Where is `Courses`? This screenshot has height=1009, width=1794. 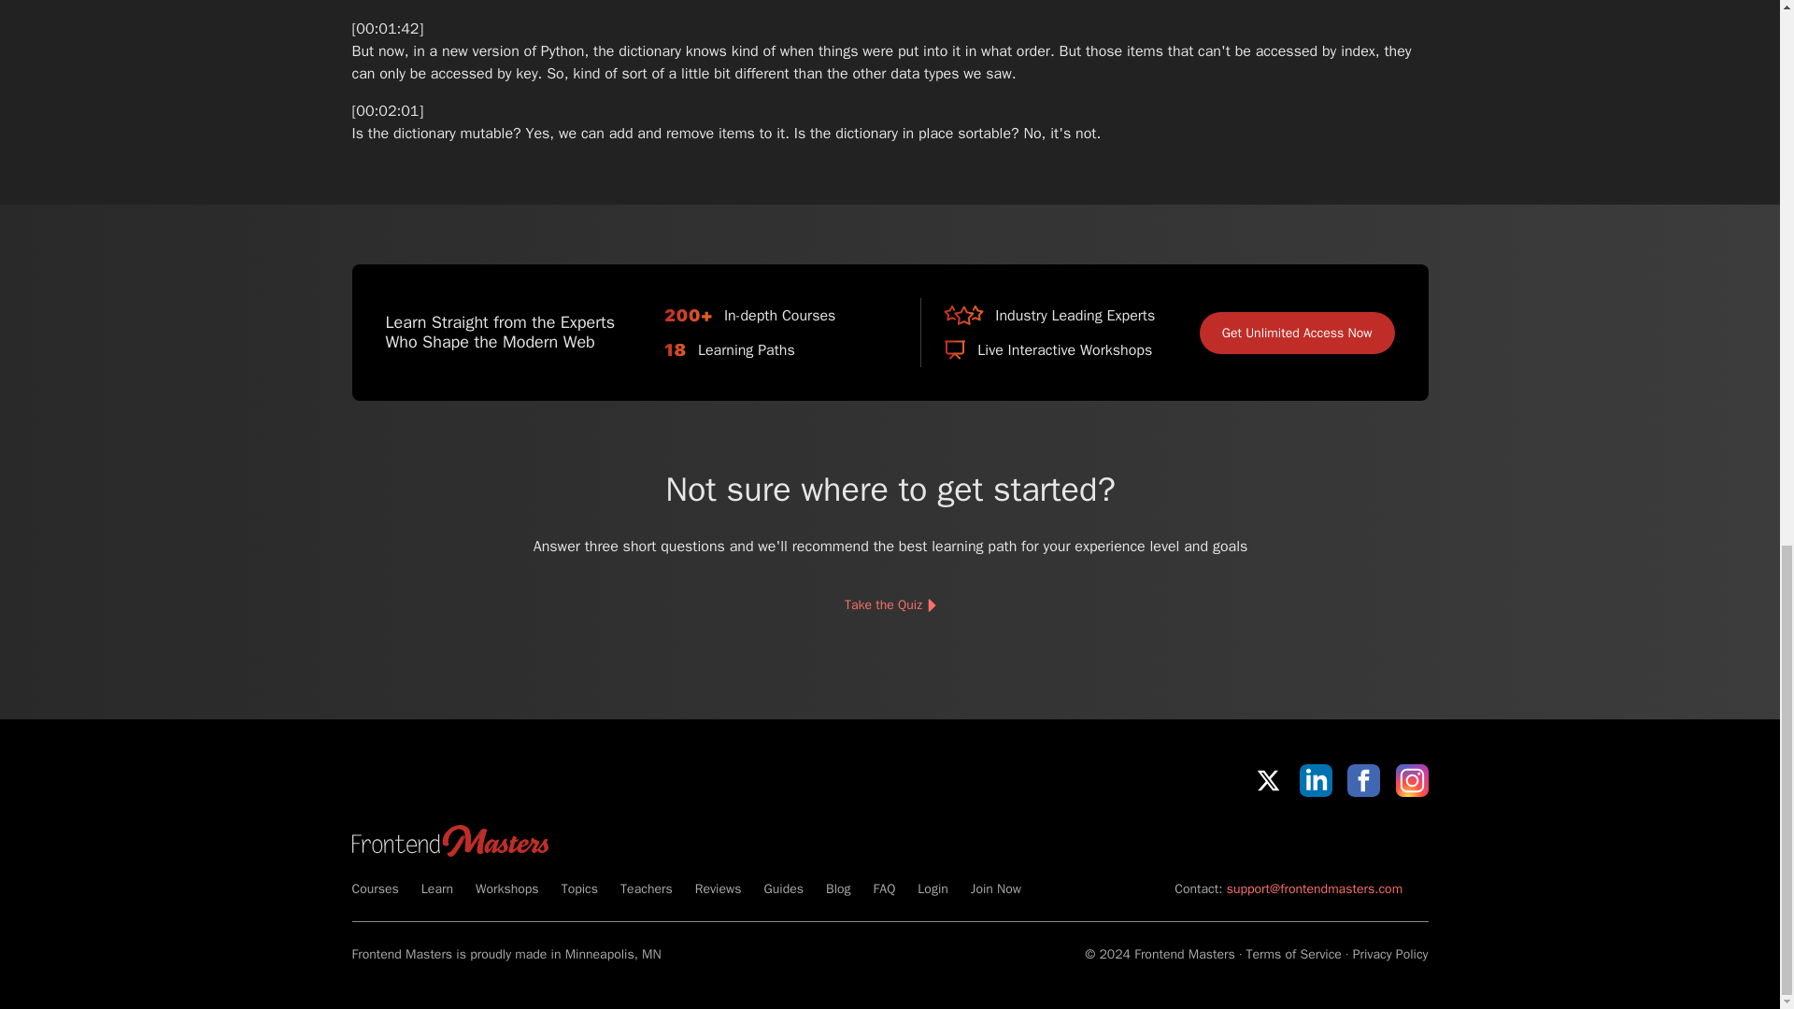 Courses is located at coordinates (375, 888).